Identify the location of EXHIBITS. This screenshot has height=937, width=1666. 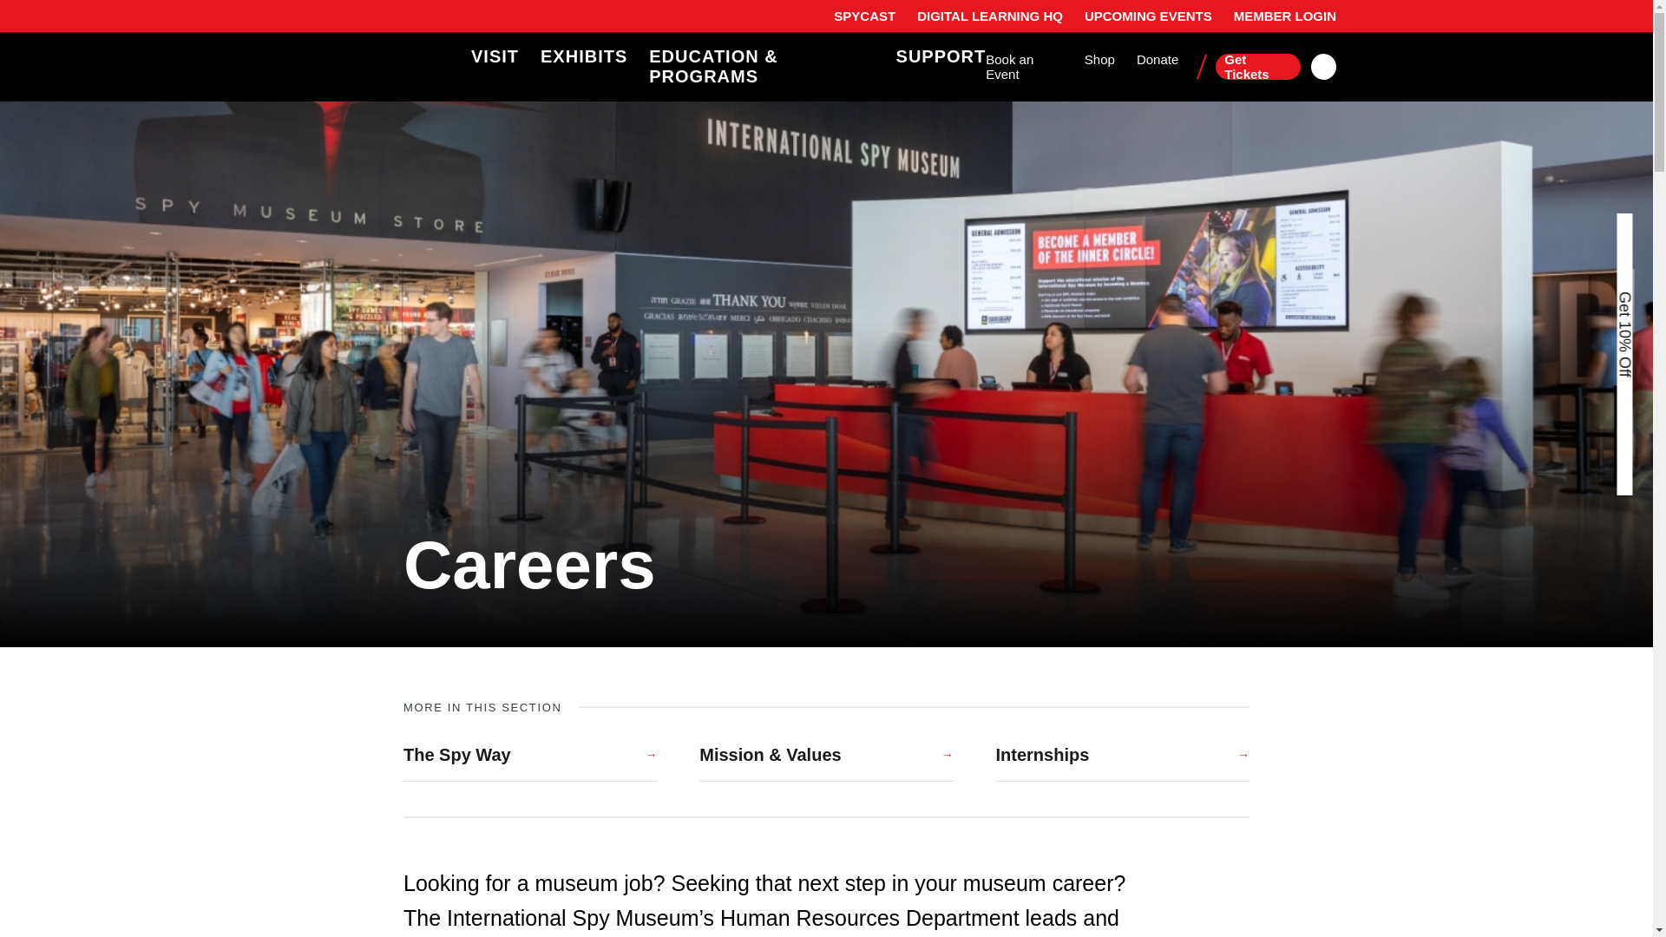
(583, 56).